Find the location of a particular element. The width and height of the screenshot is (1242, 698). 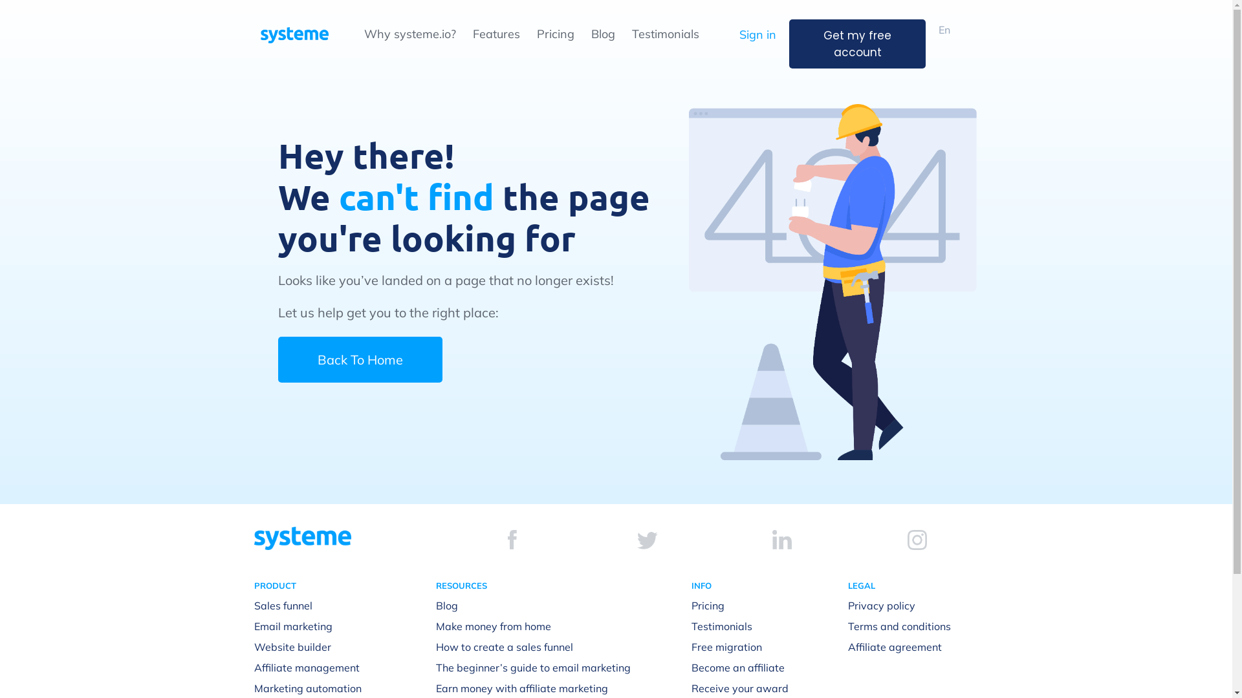

How to create a sales funnel is located at coordinates (505, 647).